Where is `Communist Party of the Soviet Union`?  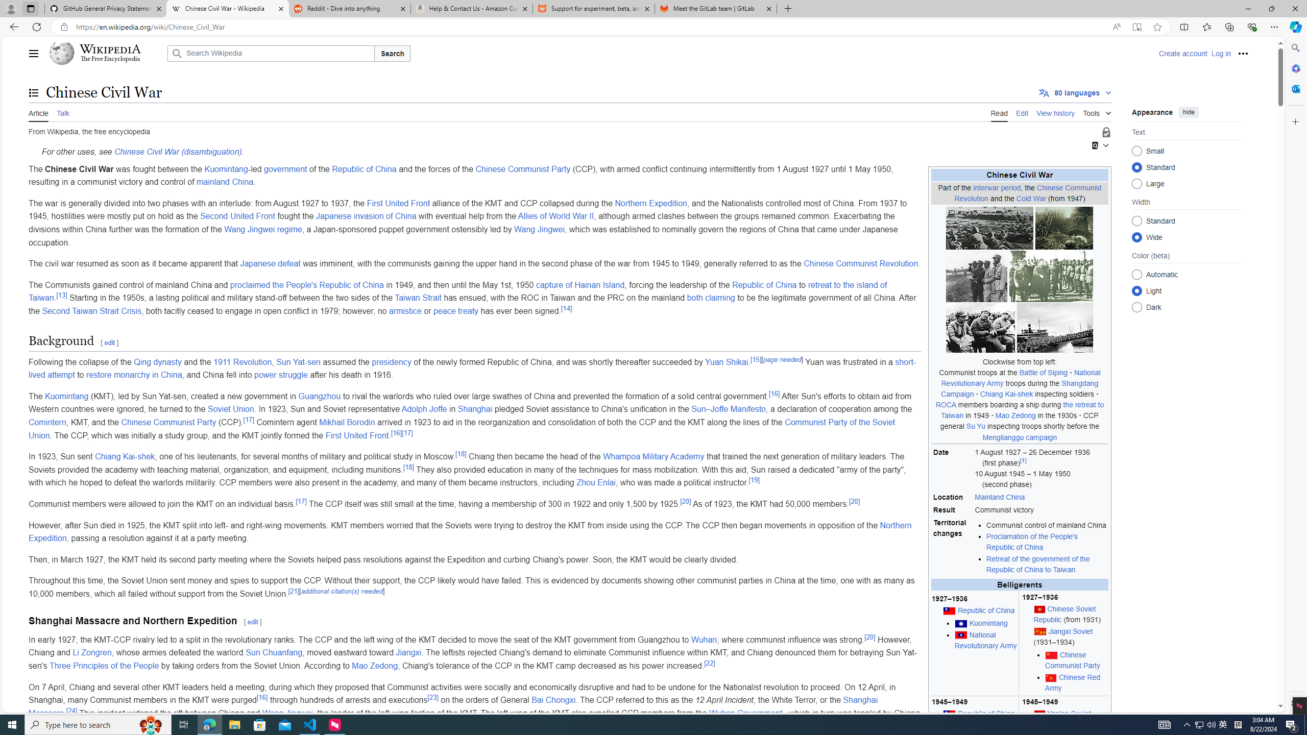 Communist Party of the Soviet Union is located at coordinates (462, 429).